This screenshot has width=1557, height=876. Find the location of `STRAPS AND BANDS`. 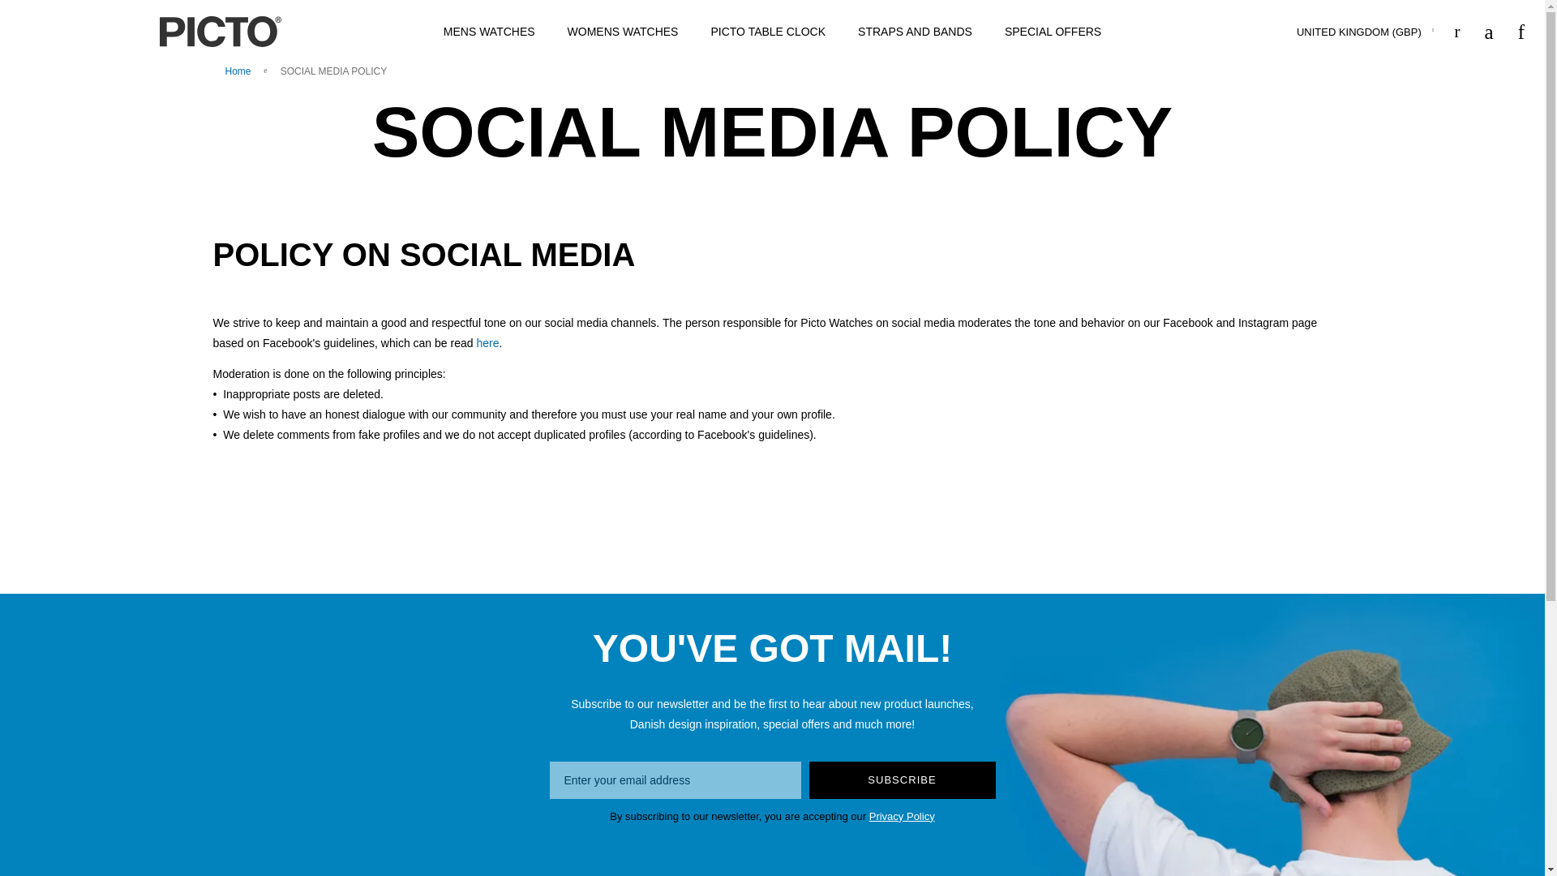

STRAPS AND BANDS is located at coordinates (915, 32).